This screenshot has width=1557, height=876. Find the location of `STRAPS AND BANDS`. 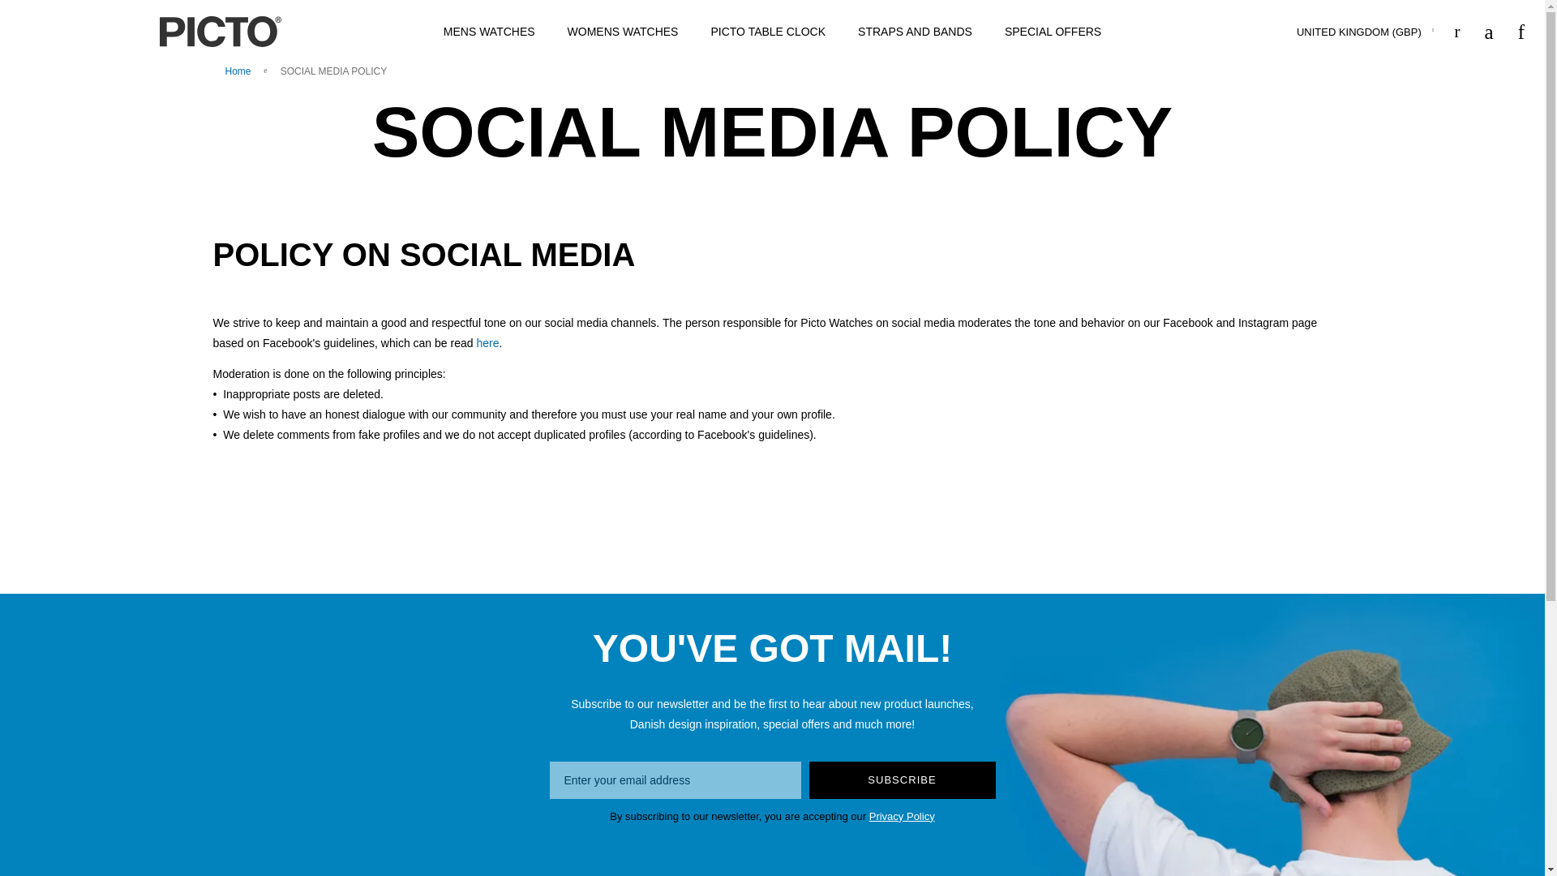

STRAPS AND BANDS is located at coordinates (915, 32).